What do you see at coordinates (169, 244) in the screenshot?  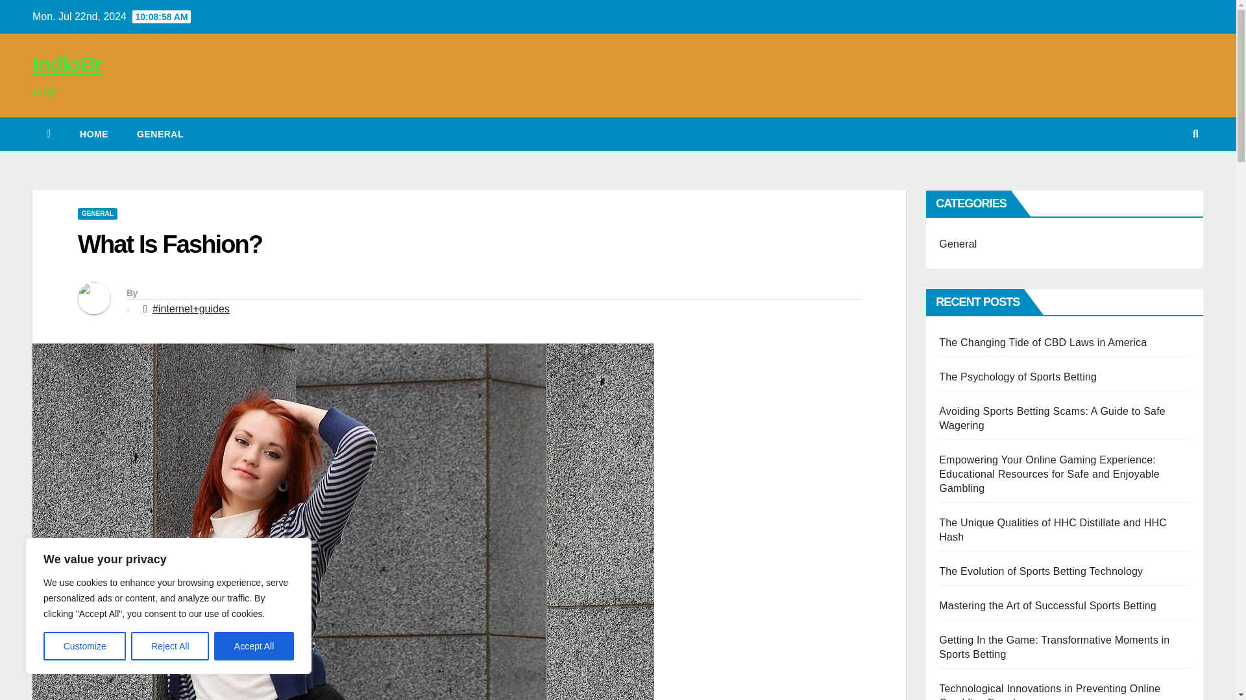 I see `Permalink to: What Is Fashion?` at bounding box center [169, 244].